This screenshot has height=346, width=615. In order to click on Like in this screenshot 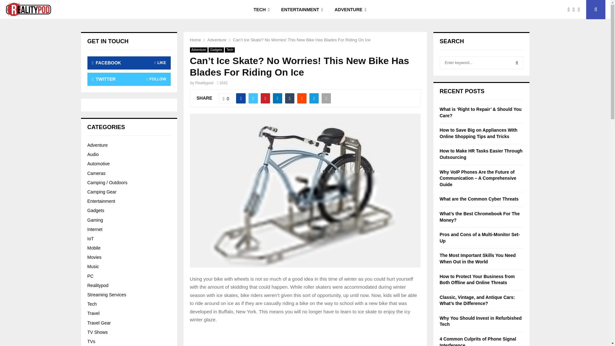, I will do `click(226, 98)`.